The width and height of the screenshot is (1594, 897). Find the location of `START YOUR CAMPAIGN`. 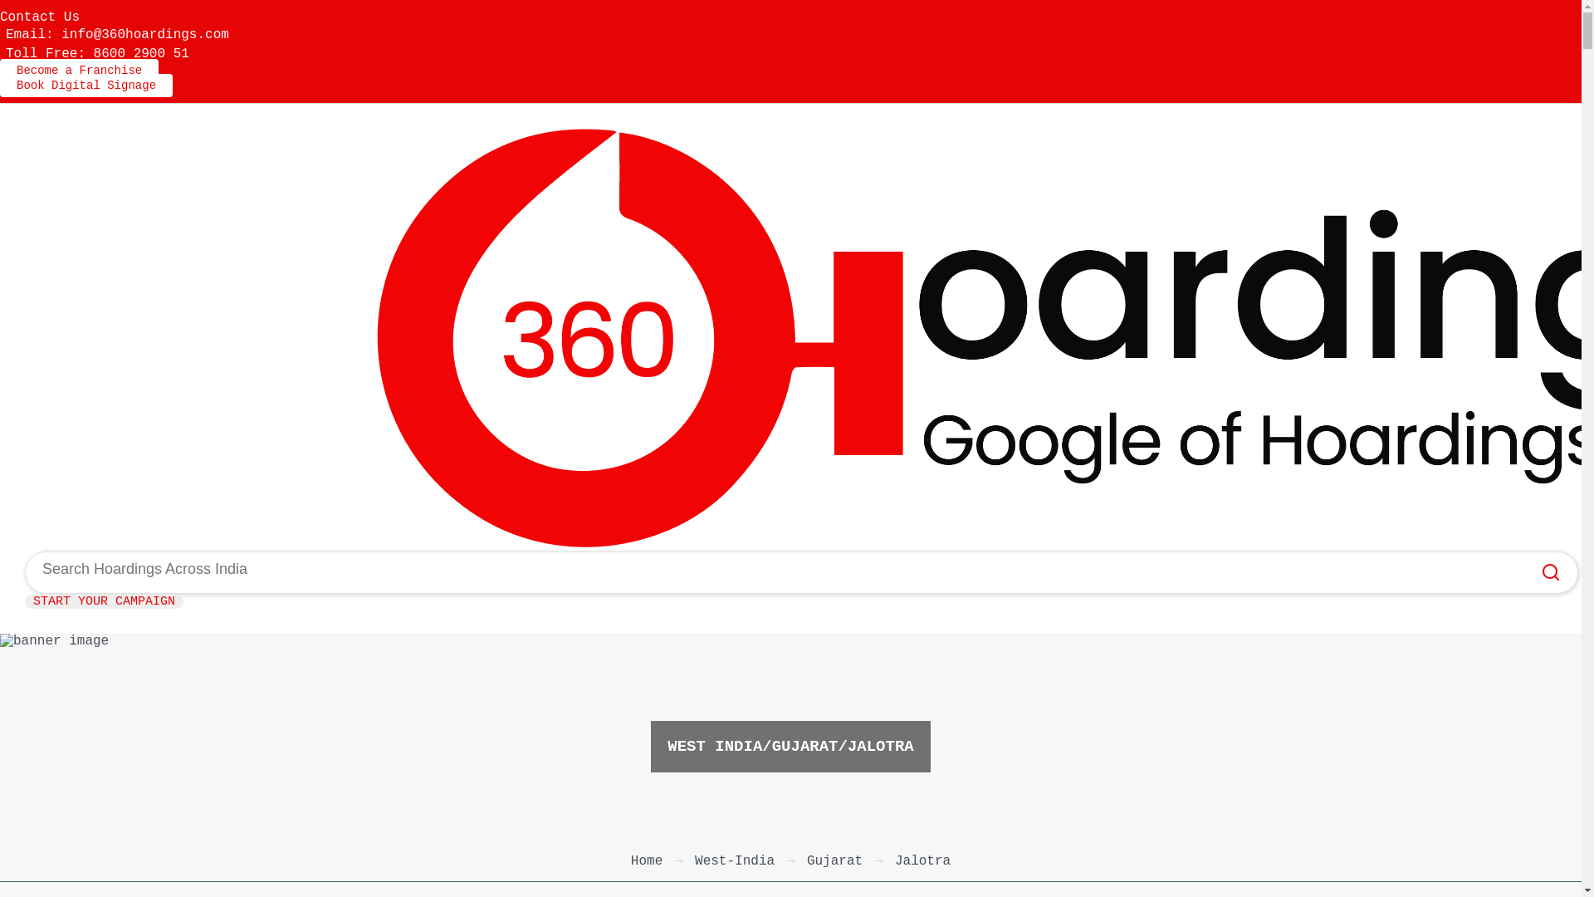

START YOUR CAMPAIGN is located at coordinates (105, 601).